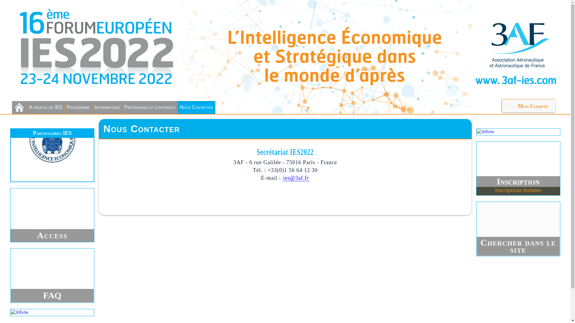 The height and width of the screenshot is (323, 575). What do you see at coordinates (150, 108) in the screenshot?
I see `Partenaires et exposants` at bounding box center [150, 108].